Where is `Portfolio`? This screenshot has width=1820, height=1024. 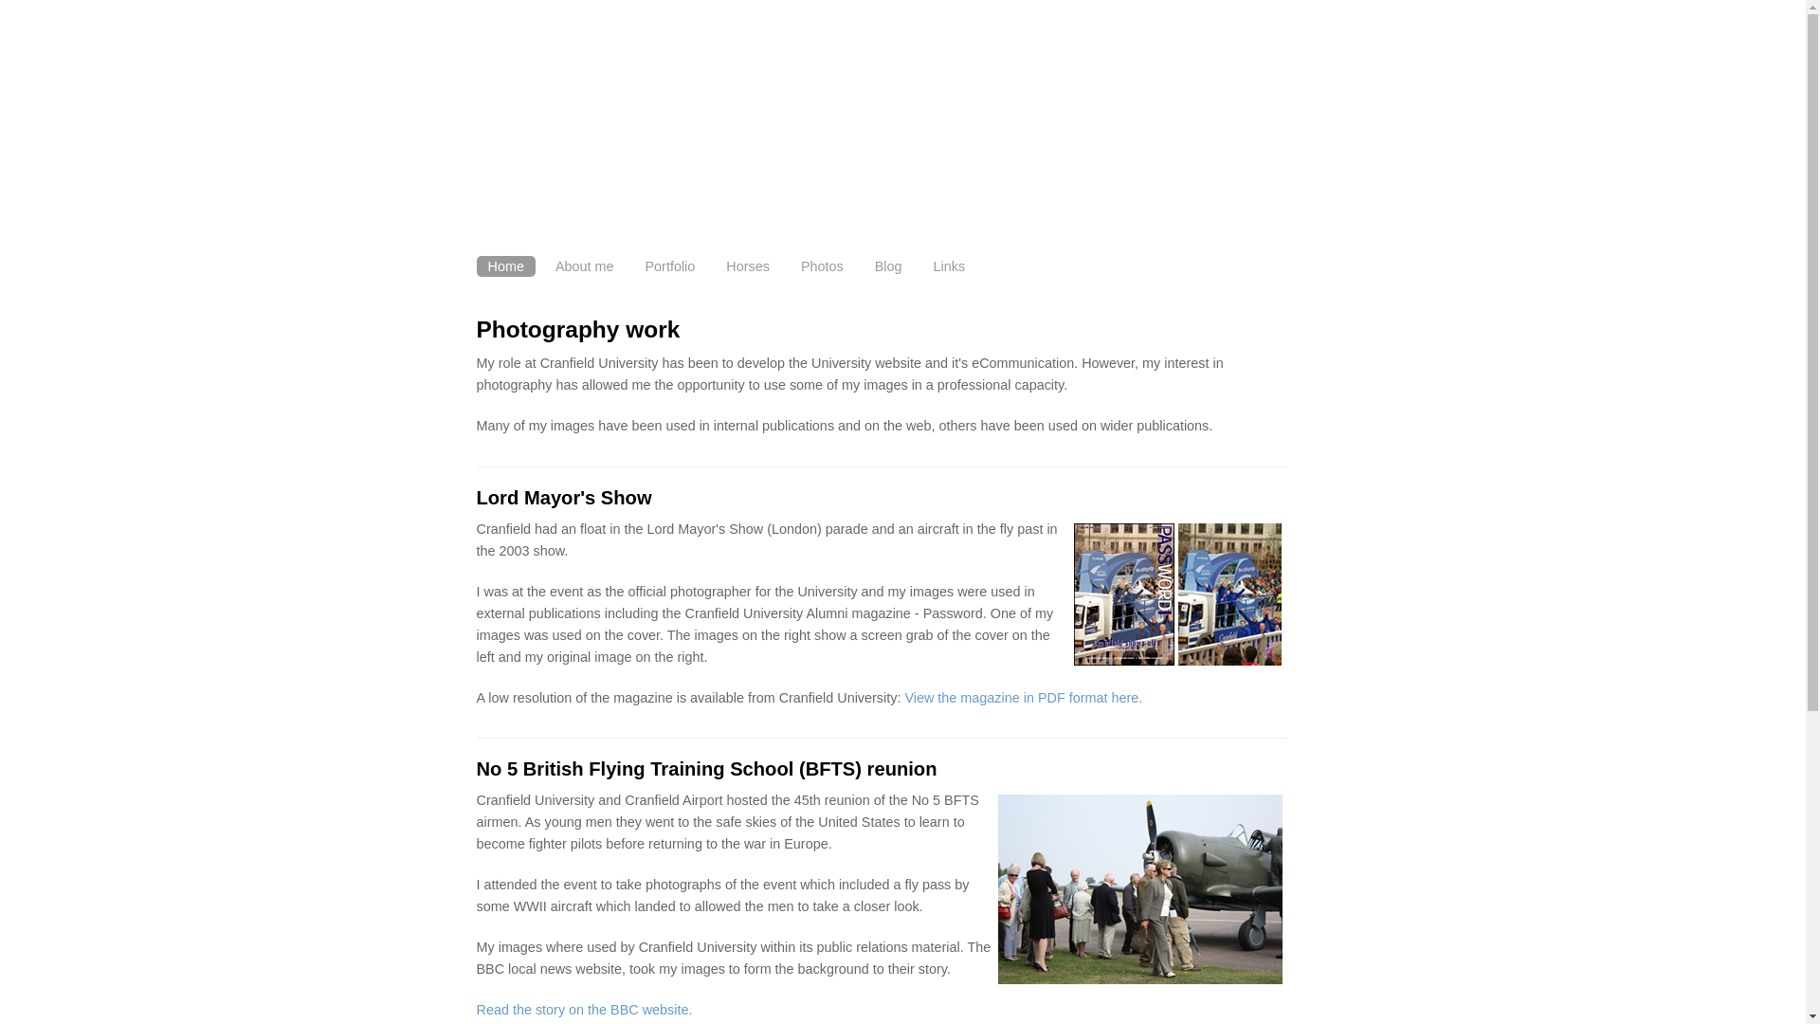
Portfolio is located at coordinates (669, 265).